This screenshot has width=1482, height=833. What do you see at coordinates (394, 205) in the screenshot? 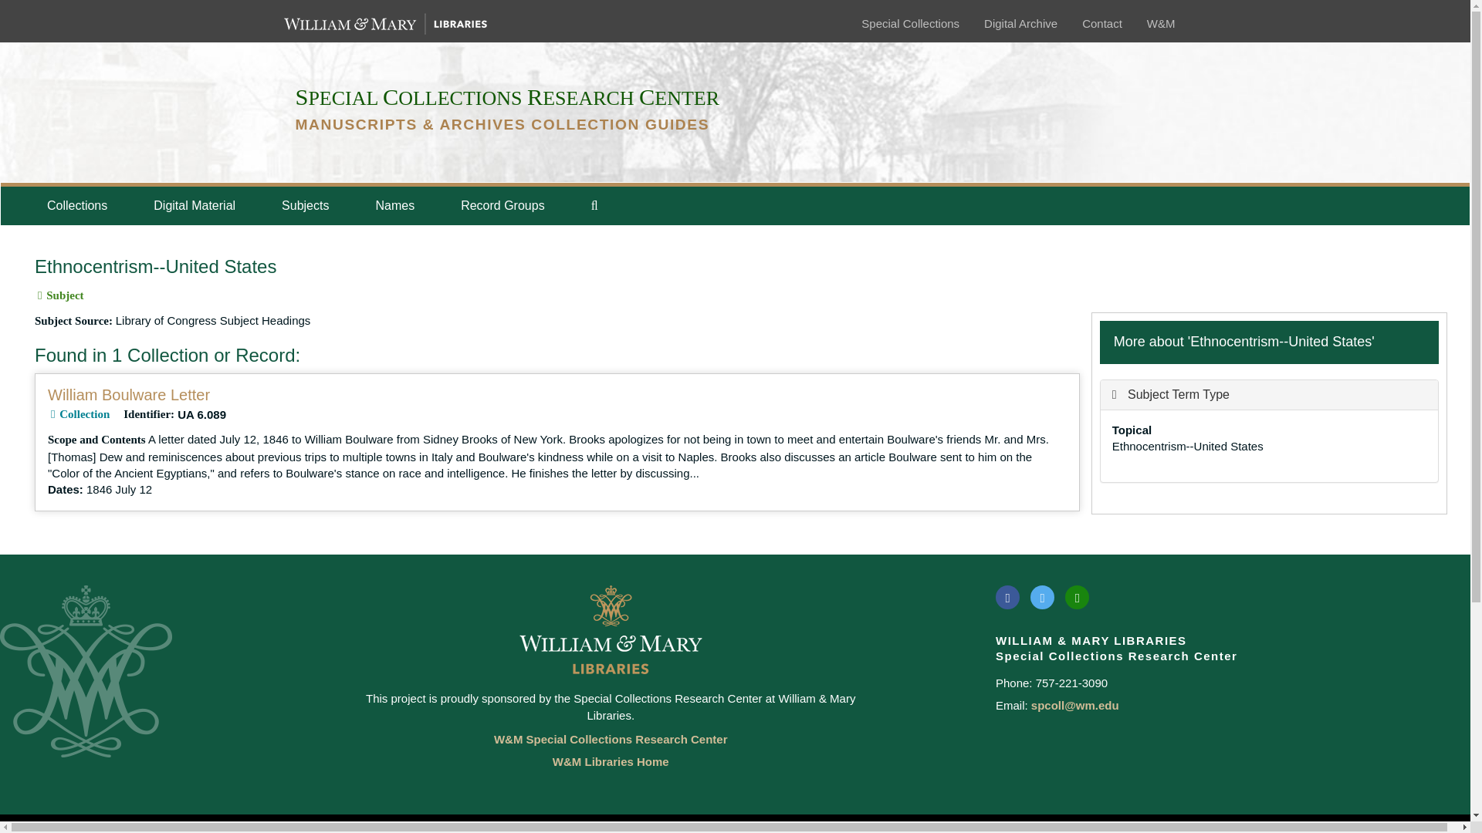
I see `Names` at bounding box center [394, 205].